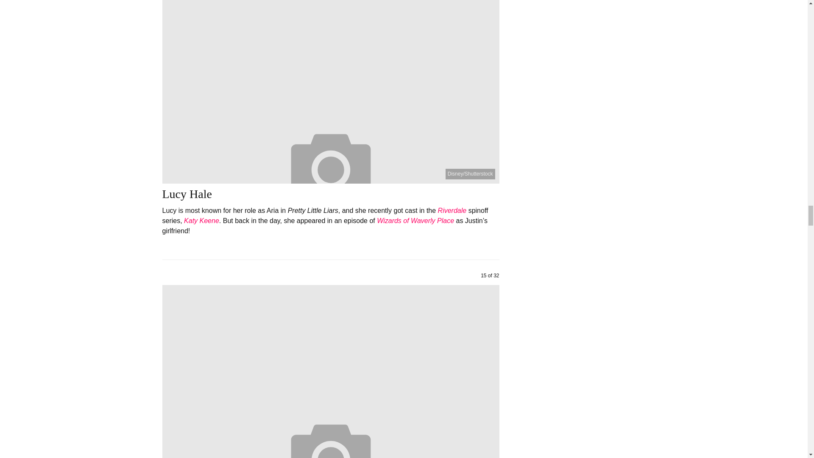 This screenshot has width=814, height=458. Describe the element at coordinates (415, 221) in the screenshot. I see `Wizards of Waverly Place` at that location.